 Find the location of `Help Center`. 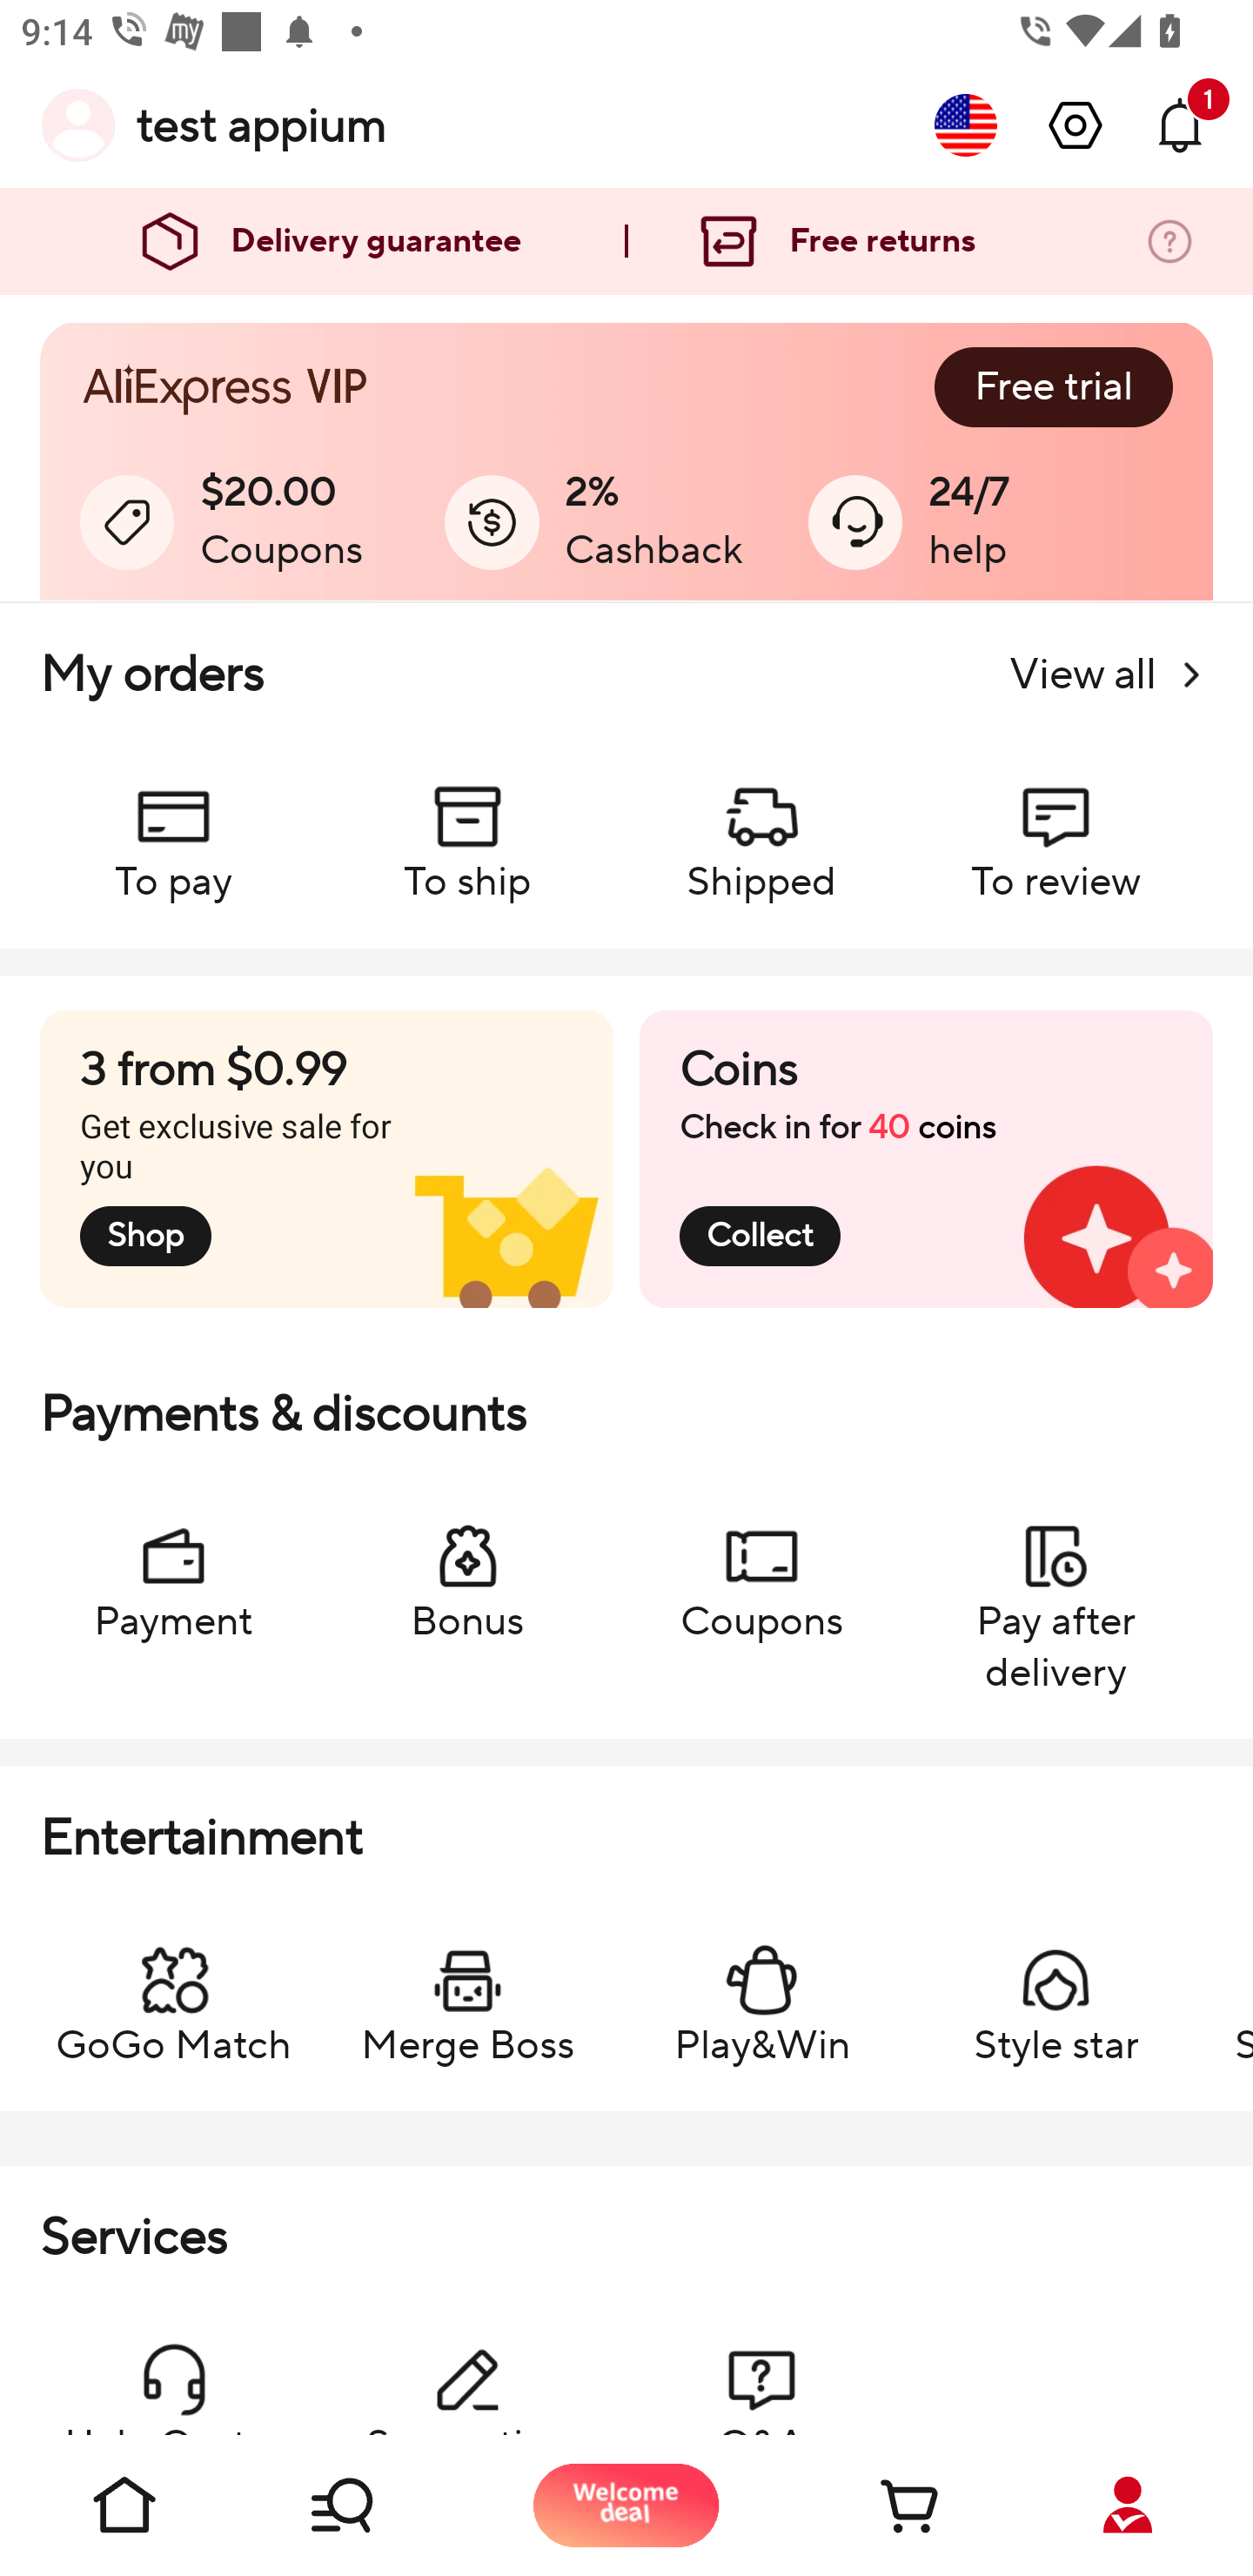

Help Center is located at coordinates (173, 2372).